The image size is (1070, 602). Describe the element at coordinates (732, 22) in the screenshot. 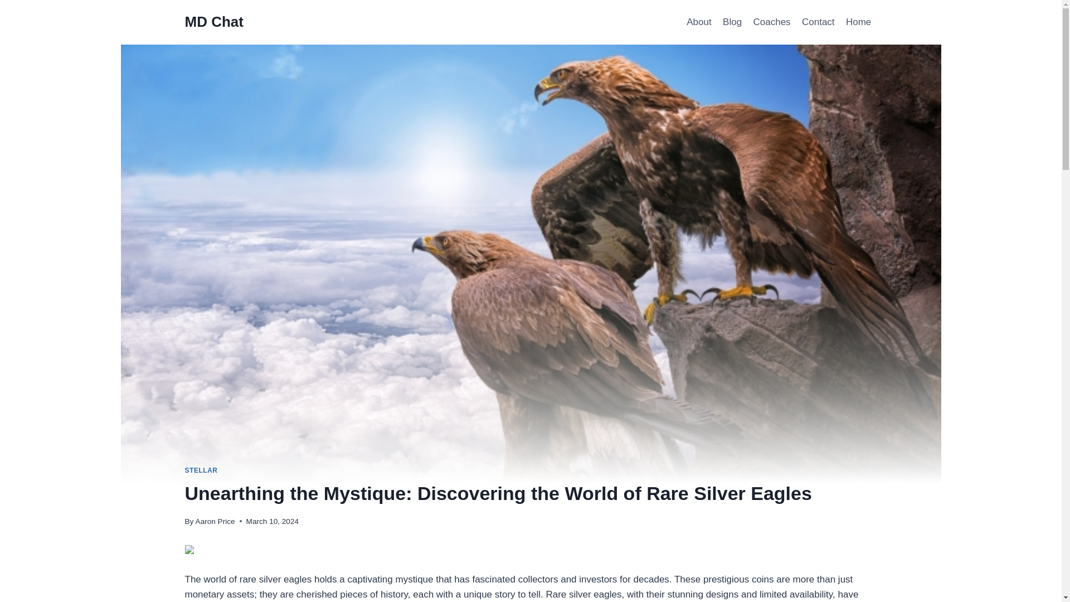

I see `Blog` at that location.